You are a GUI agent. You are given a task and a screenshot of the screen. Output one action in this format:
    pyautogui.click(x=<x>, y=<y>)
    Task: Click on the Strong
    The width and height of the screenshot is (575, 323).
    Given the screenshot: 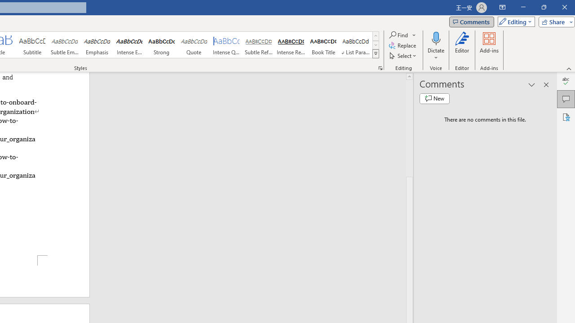 What is the action you would take?
    pyautogui.click(x=161, y=45)
    